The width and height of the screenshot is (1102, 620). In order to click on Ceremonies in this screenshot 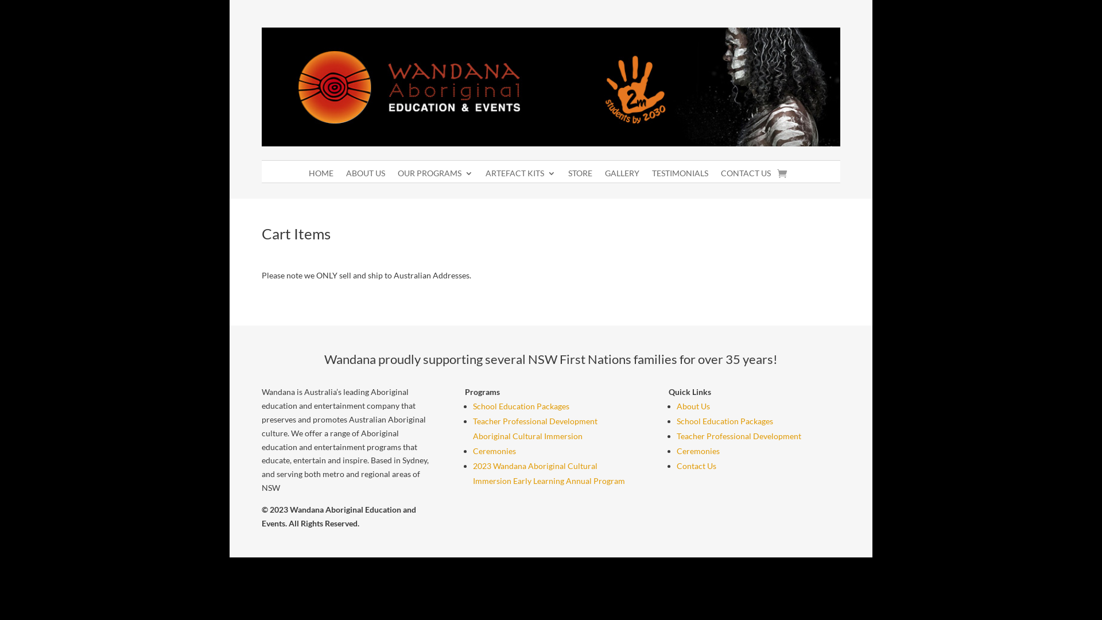, I will do `click(495, 451)`.